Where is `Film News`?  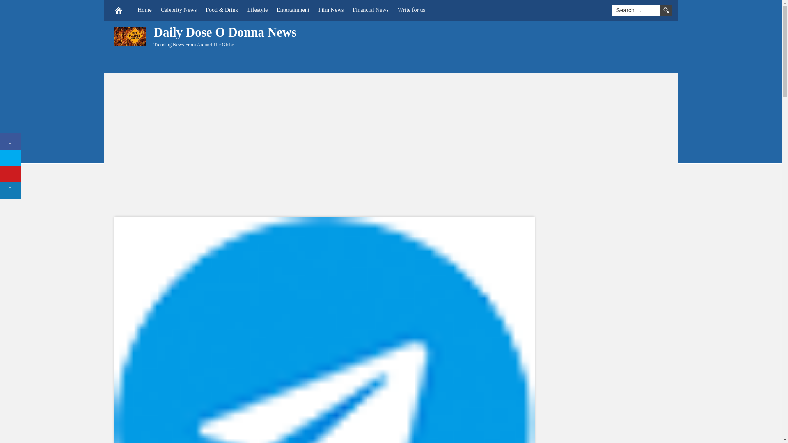
Film News is located at coordinates (331, 10).